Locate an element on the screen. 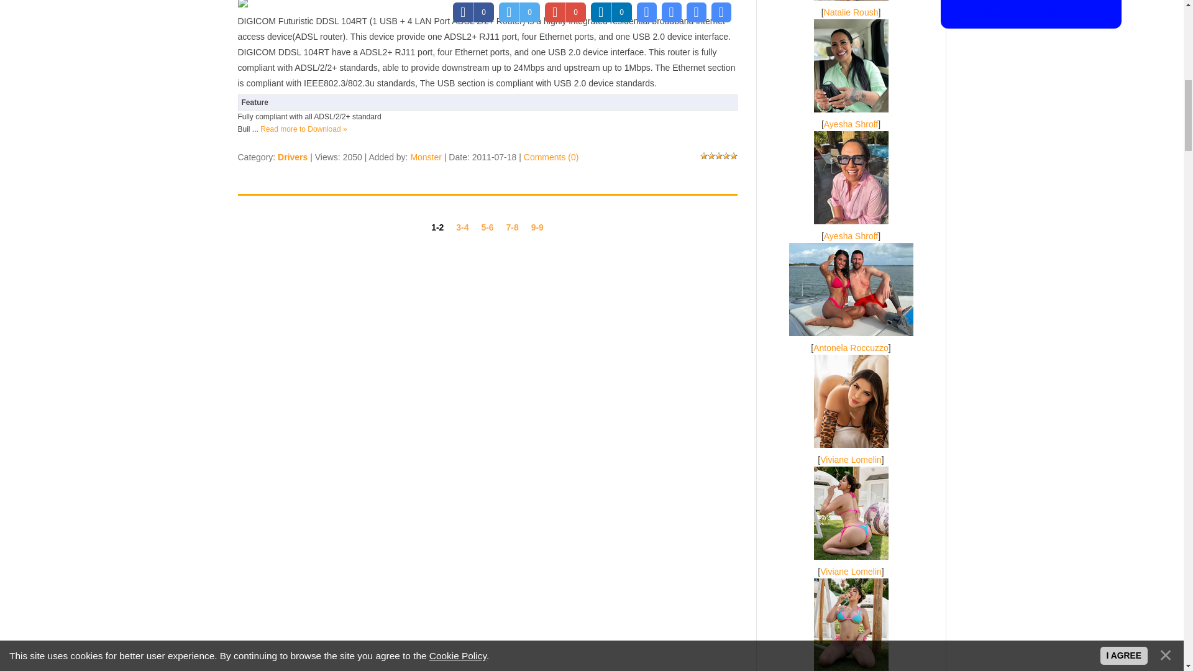 This screenshot has height=671, width=1193. Monster is located at coordinates (426, 157).